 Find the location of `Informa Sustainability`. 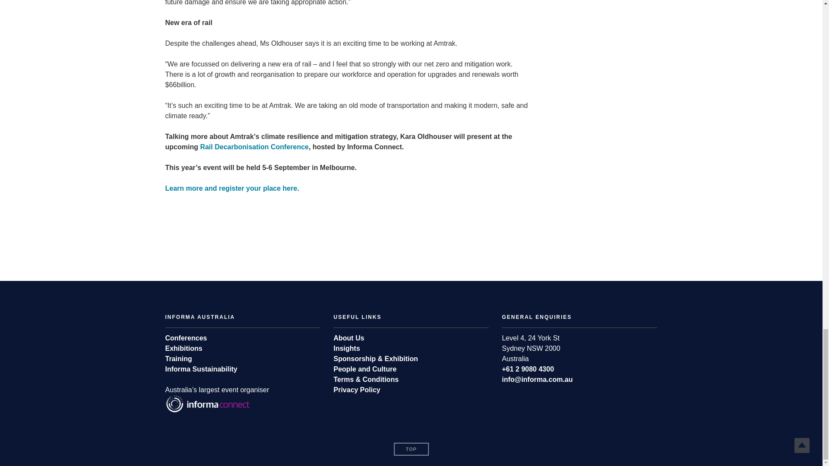

Informa Sustainability is located at coordinates (201, 369).